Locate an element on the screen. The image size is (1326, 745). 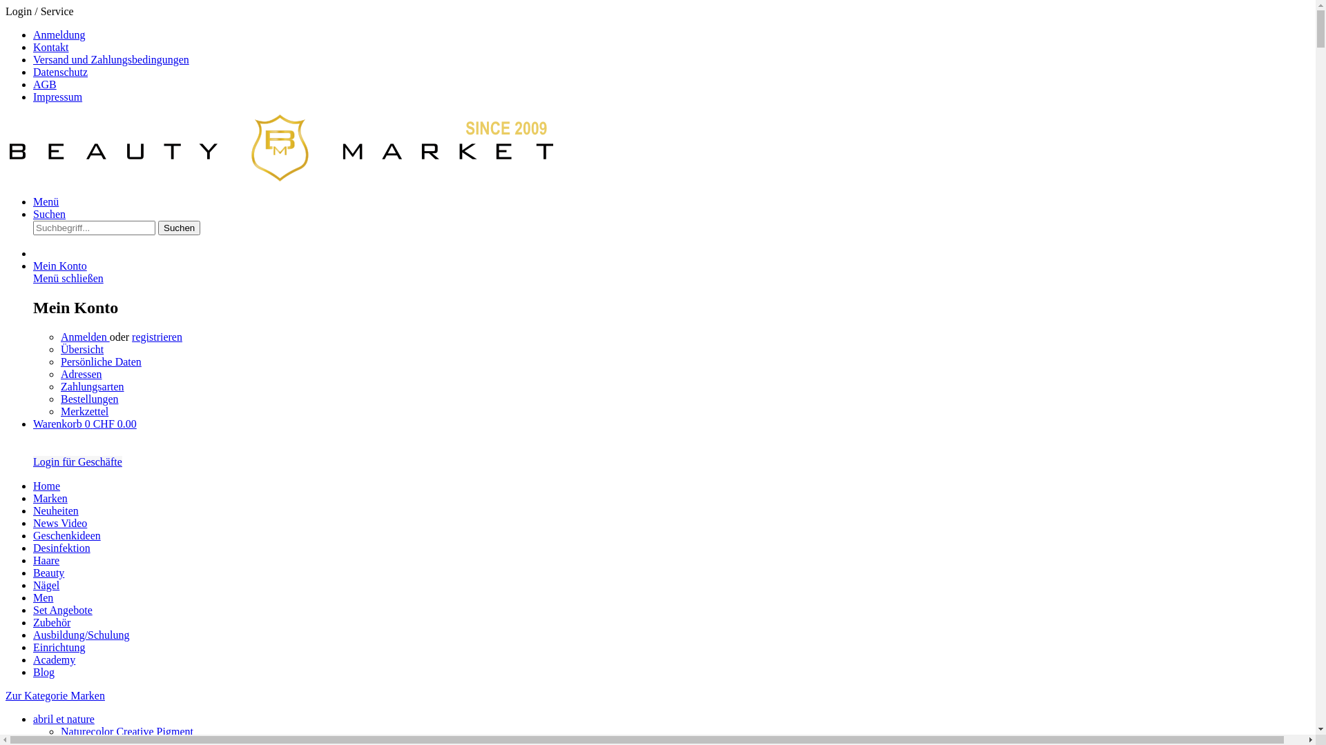
Marken is located at coordinates (50, 498).